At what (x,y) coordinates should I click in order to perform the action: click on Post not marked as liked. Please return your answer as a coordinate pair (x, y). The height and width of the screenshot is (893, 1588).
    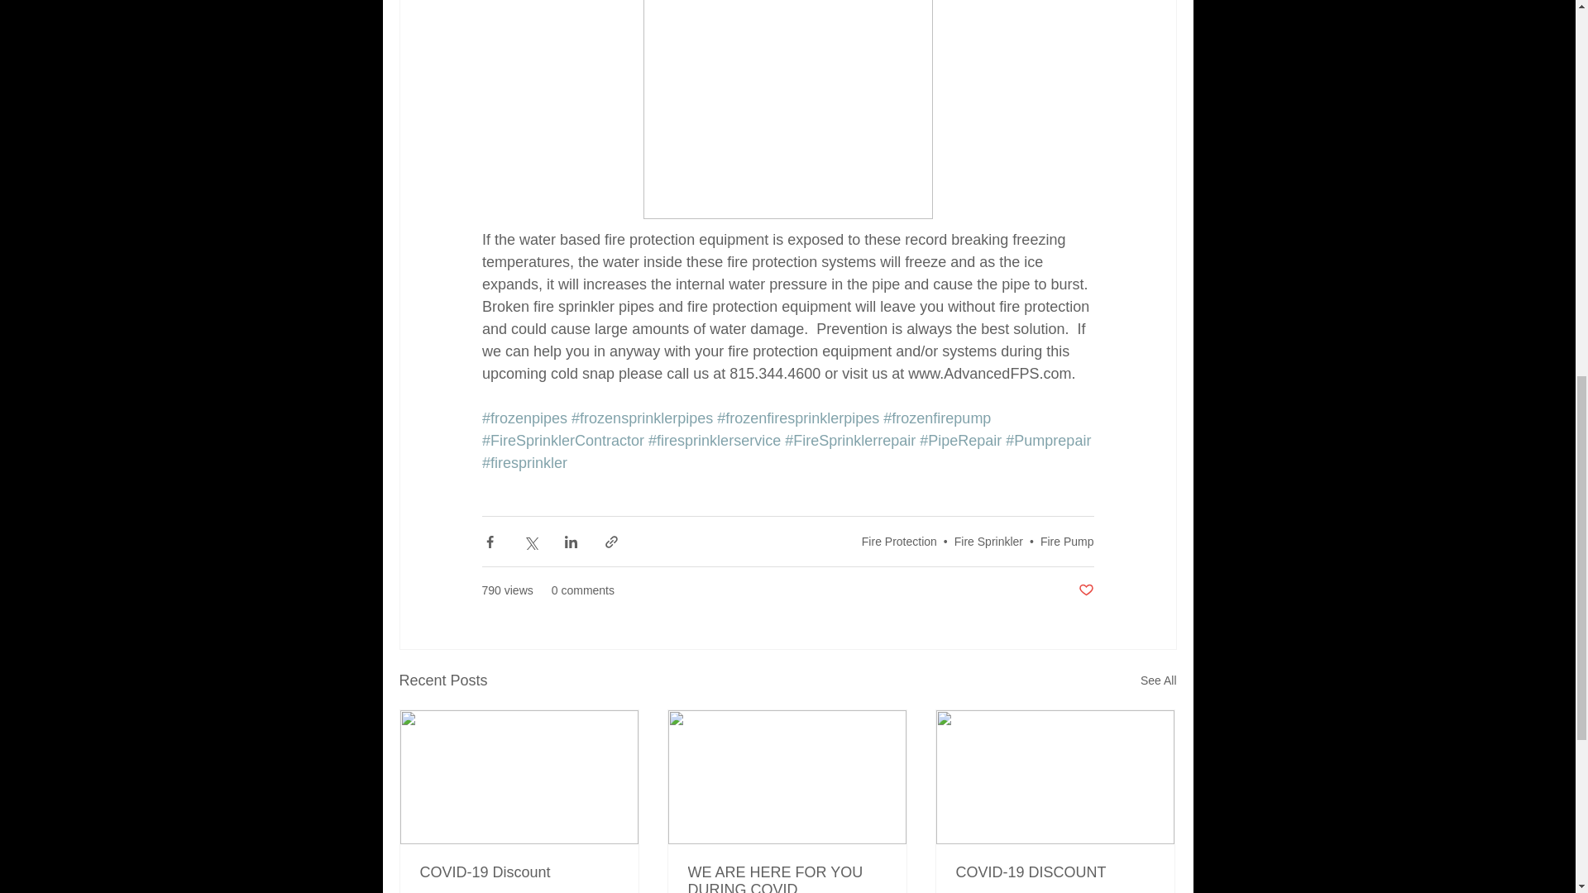
    Looking at the image, I should click on (1085, 590).